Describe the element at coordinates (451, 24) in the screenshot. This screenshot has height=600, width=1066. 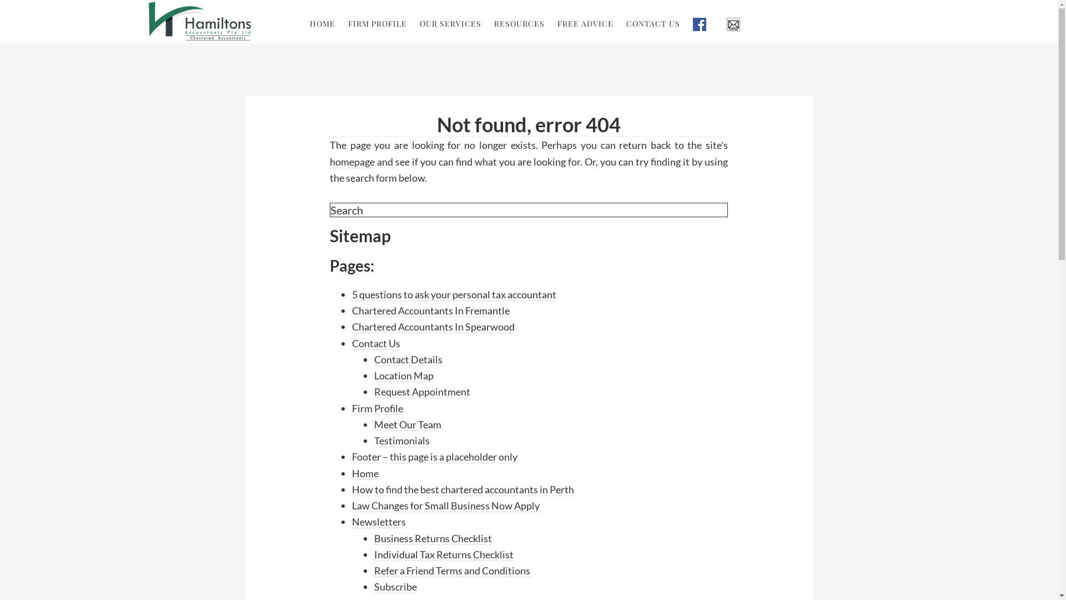
I see `OUR SERVICES` at that location.